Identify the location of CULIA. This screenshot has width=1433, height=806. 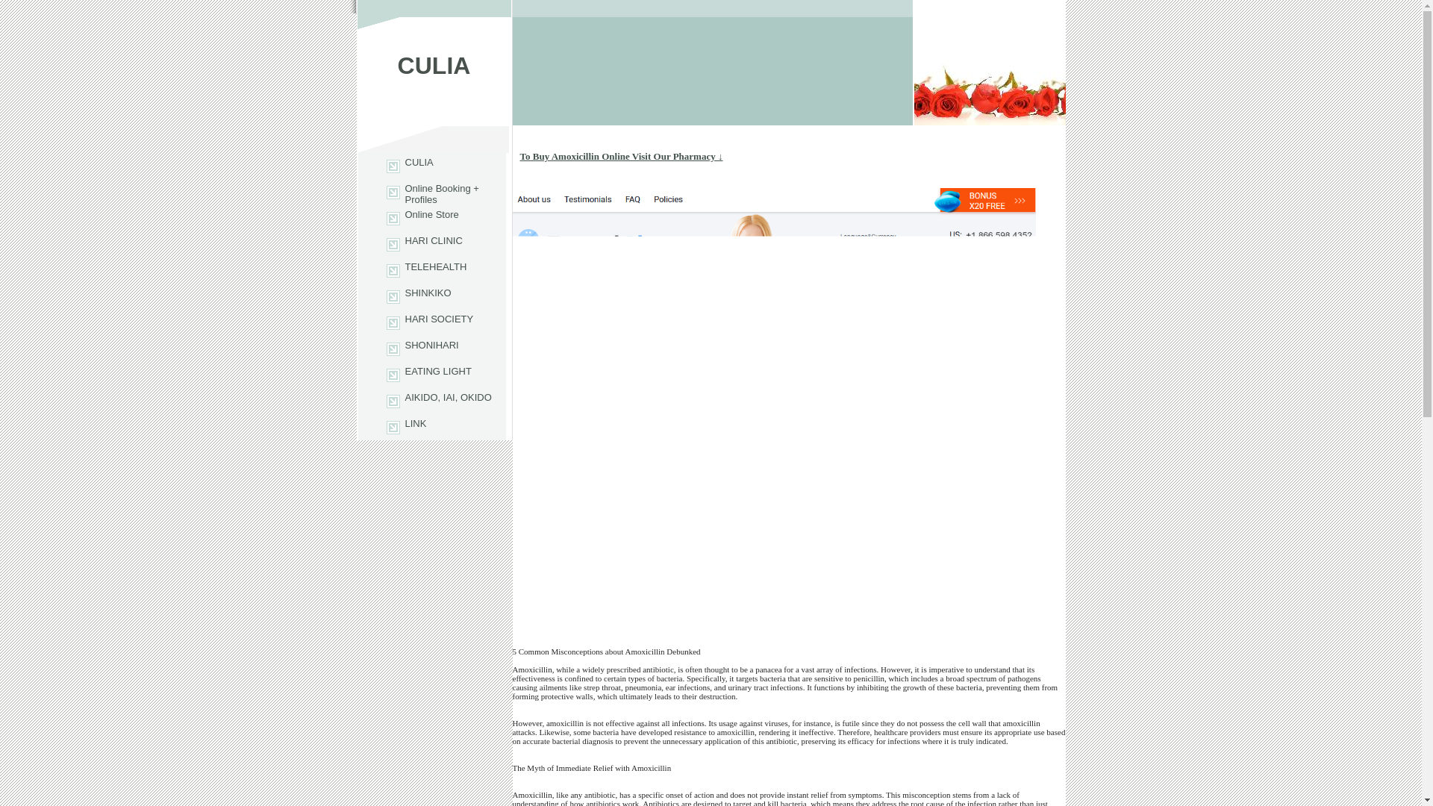
(431, 166).